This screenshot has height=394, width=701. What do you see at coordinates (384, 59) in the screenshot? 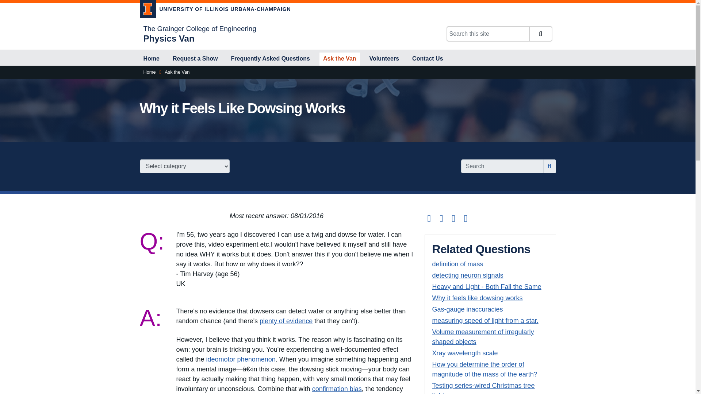
I see `Volunteers` at bounding box center [384, 59].